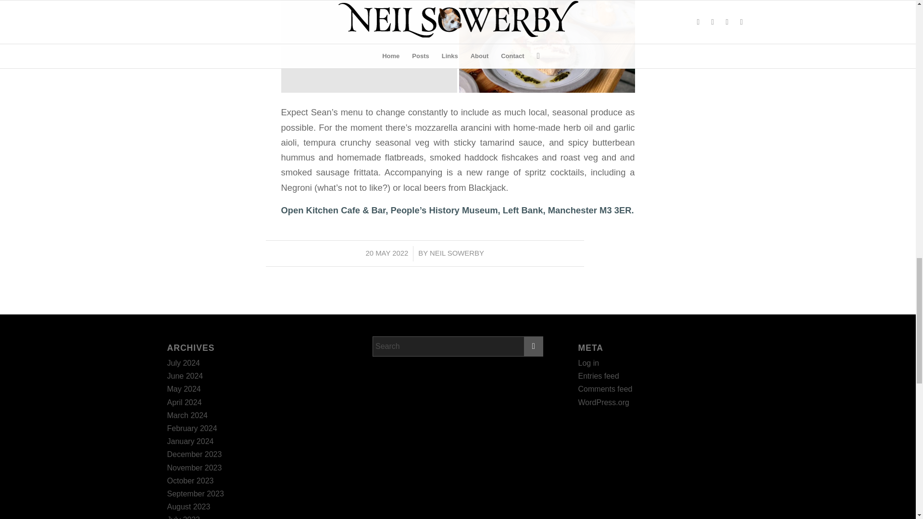 Image resolution: width=923 pixels, height=519 pixels. What do you see at coordinates (185, 376) in the screenshot?
I see `June 2024` at bounding box center [185, 376].